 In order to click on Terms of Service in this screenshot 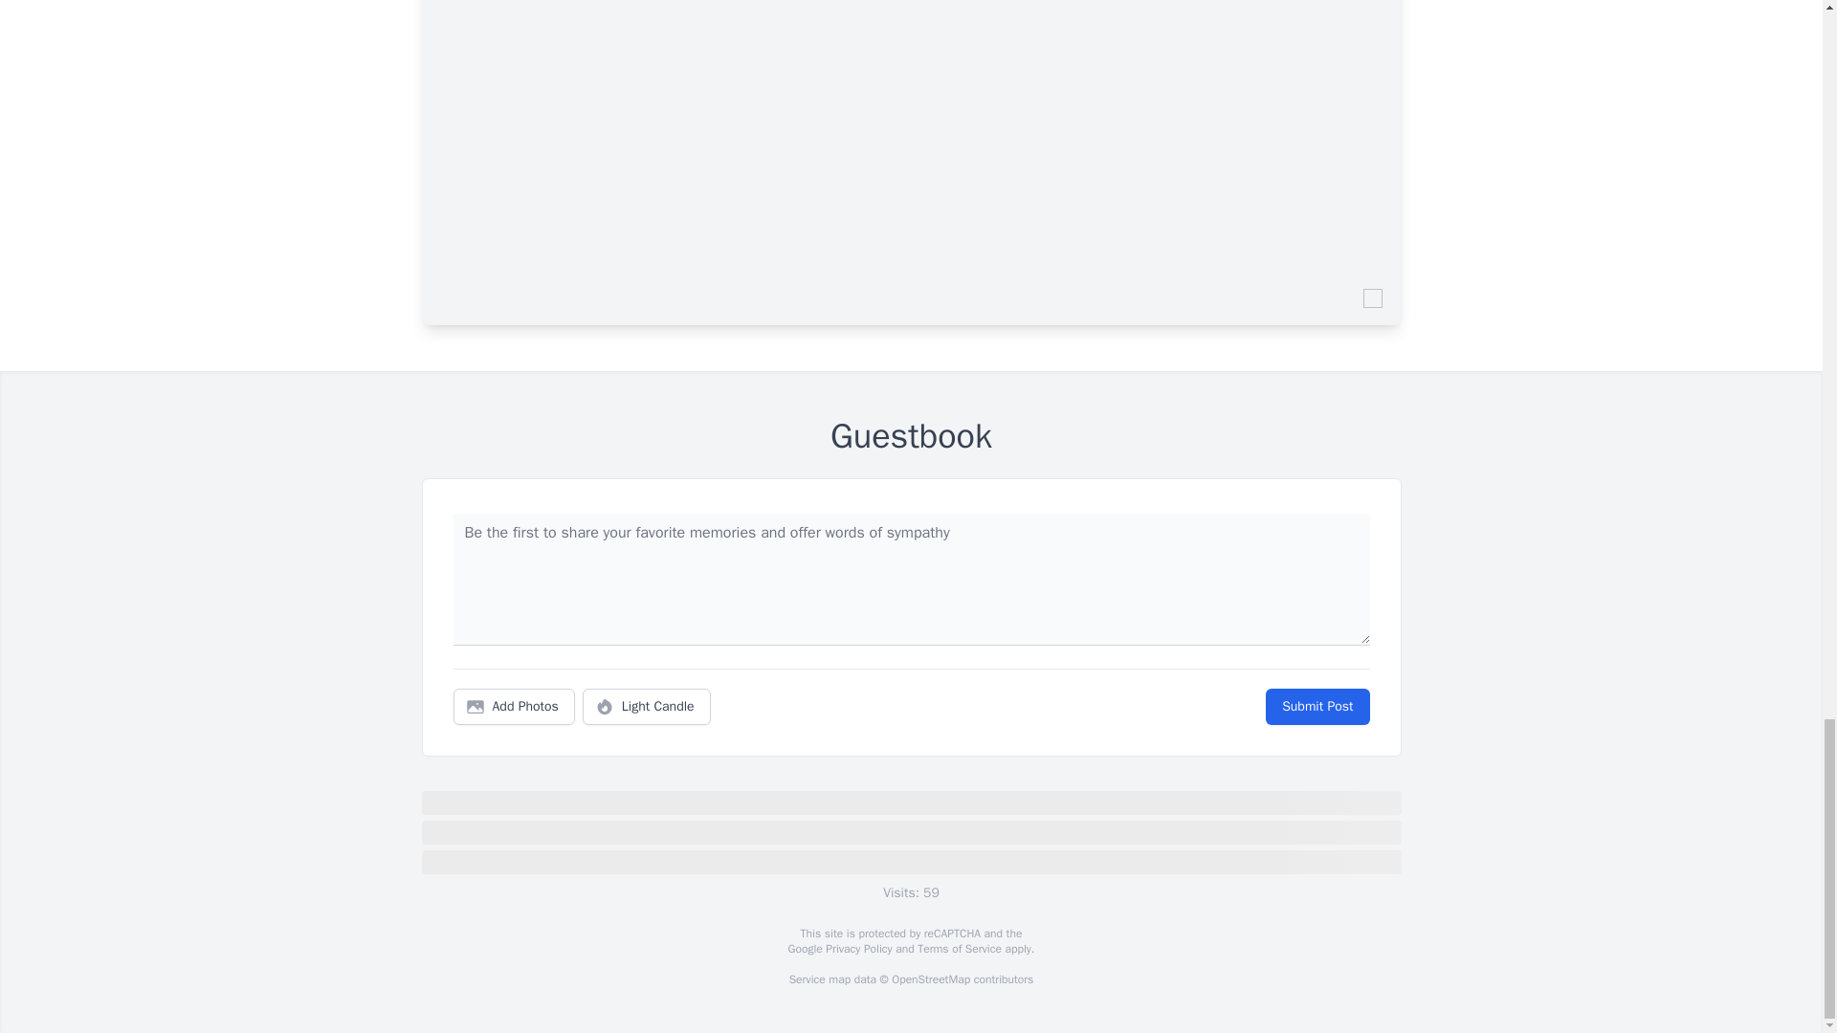, I will do `click(959, 949)`.